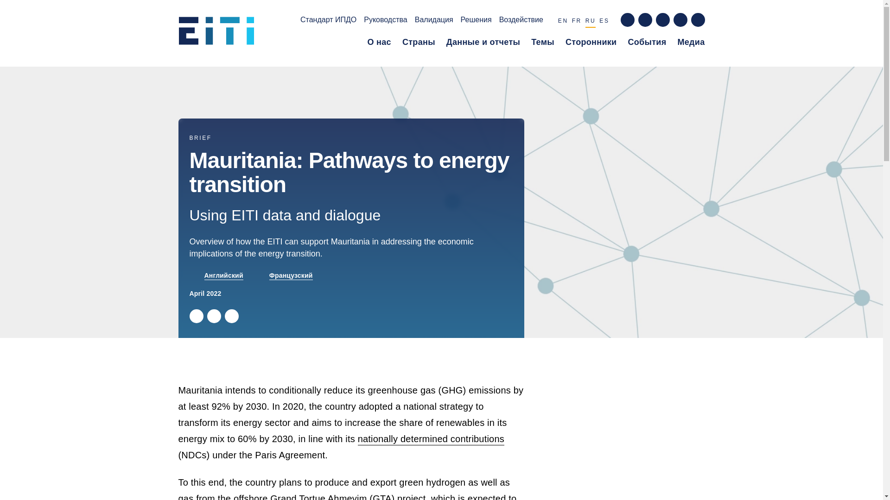 This screenshot has height=500, width=890. I want to click on RU, so click(591, 22).